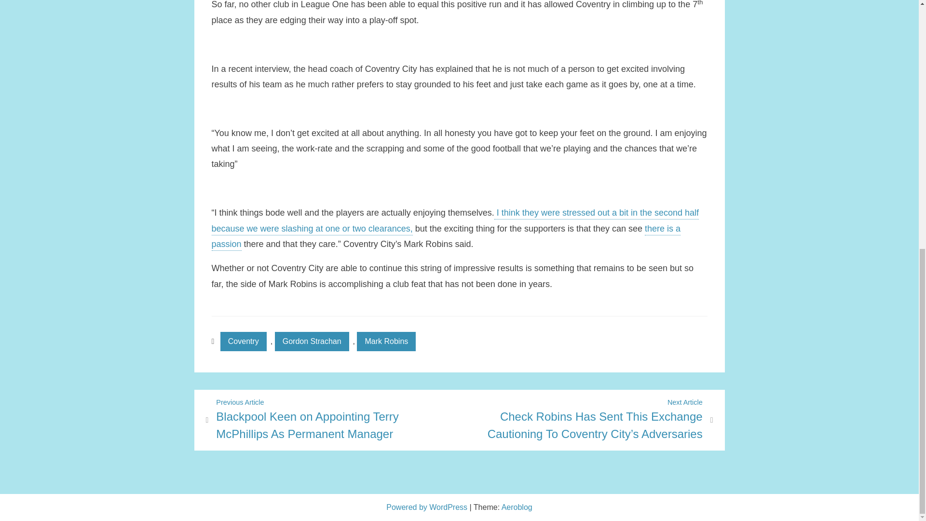 Image resolution: width=926 pixels, height=521 pixels. I want to click on Gordon Strachan, so click(312, 341).